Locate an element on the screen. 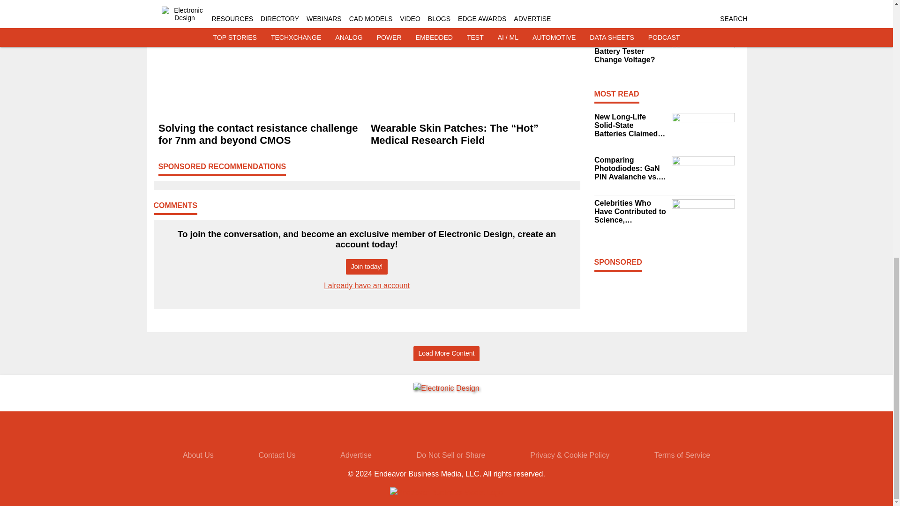 Image resolution: width=900 pixels, height=506 pixels. I already have an account is located at coordinates (367, 285).